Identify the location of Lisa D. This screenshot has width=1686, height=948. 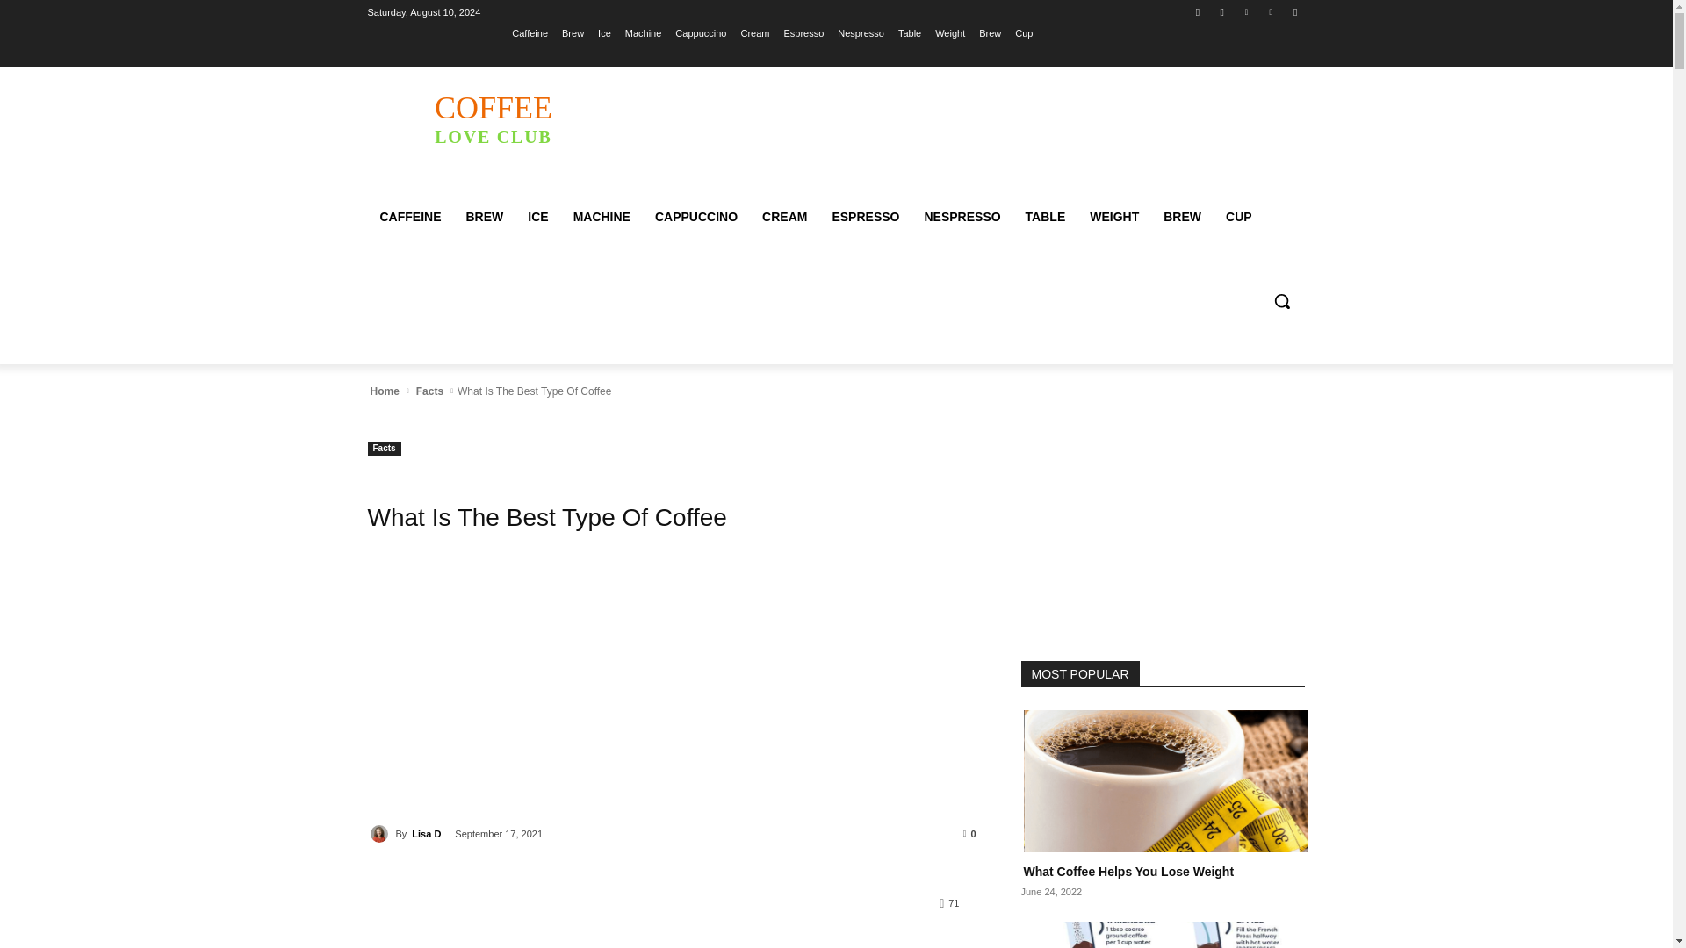
(381, 834).